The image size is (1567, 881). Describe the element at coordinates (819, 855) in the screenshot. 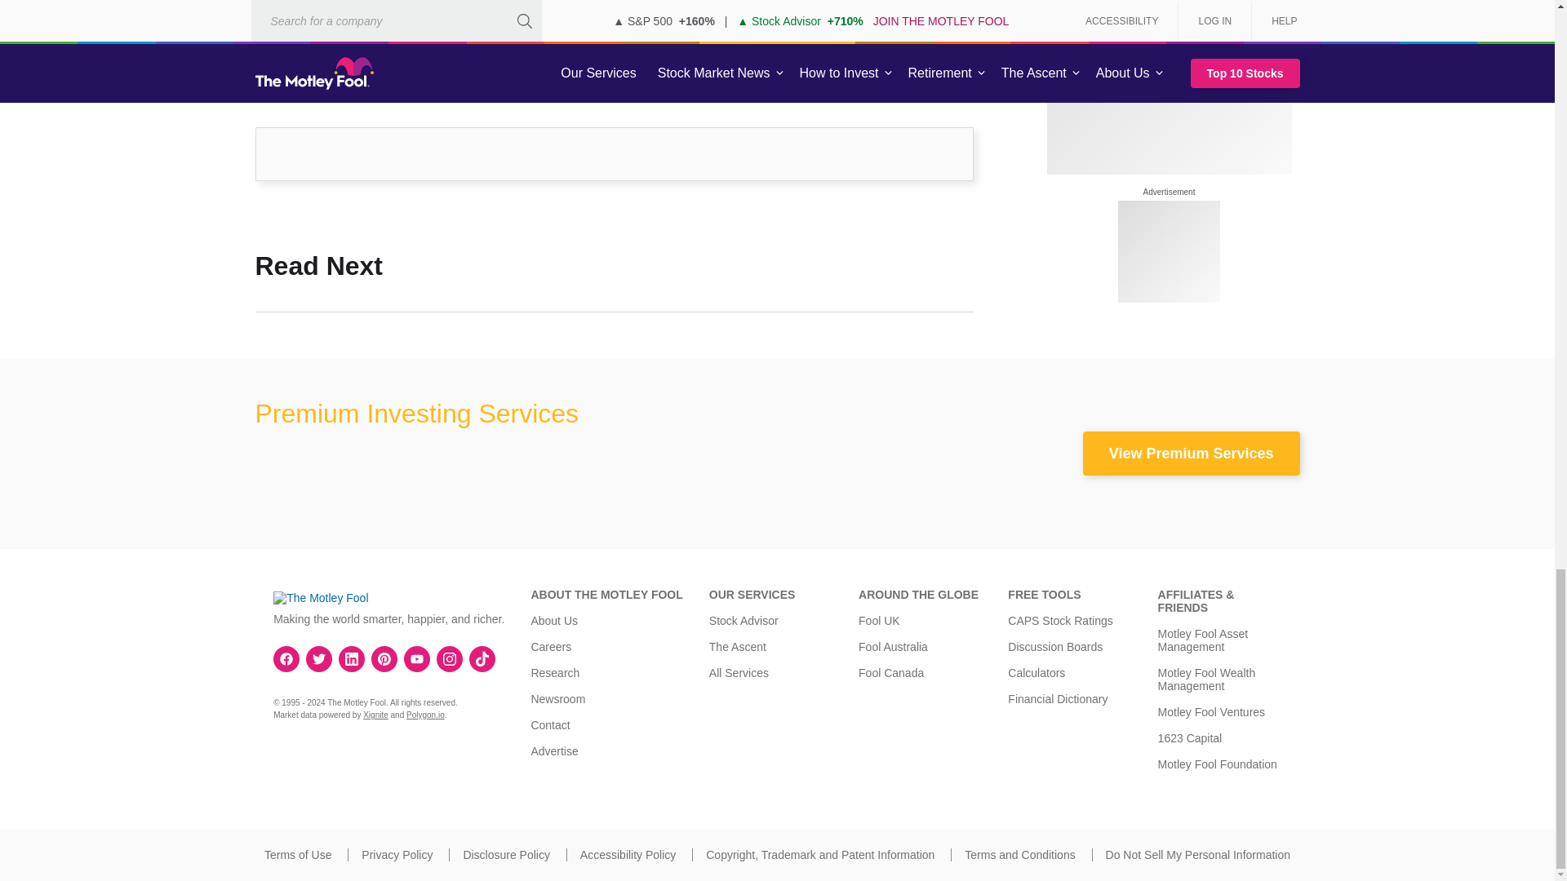

I see `Copyright, Trademark and Patent Information` at that location.